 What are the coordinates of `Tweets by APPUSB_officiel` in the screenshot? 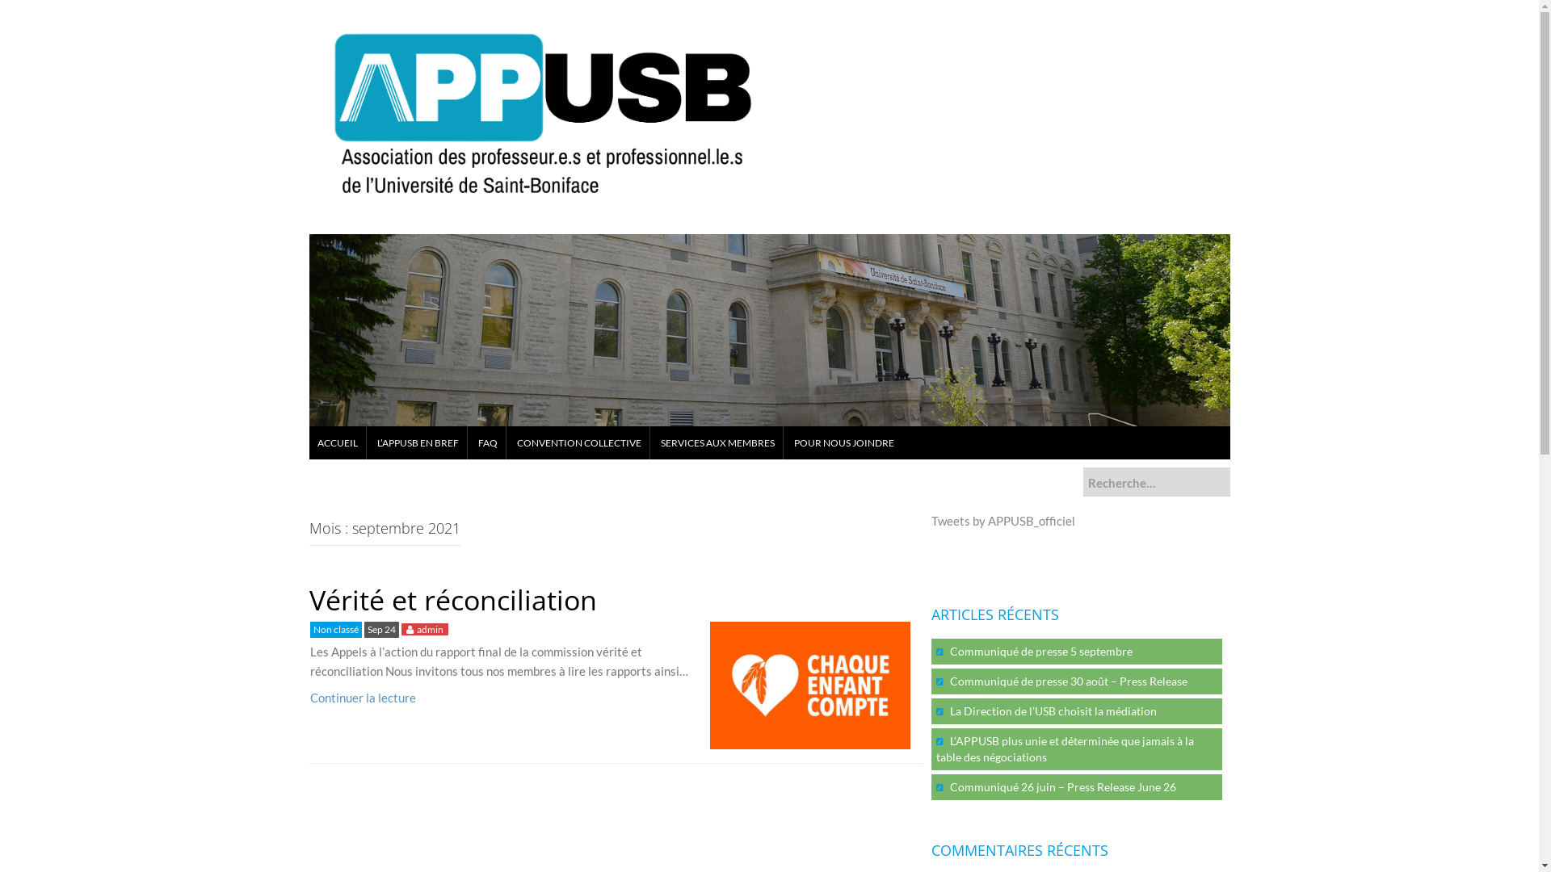 It's located at (1002, 521).